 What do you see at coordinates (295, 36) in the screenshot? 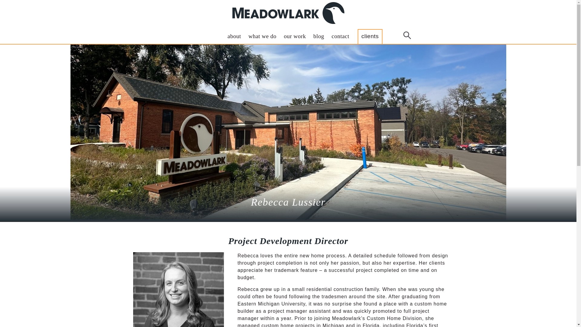
I see `our work` at bounding box center [295, 36].